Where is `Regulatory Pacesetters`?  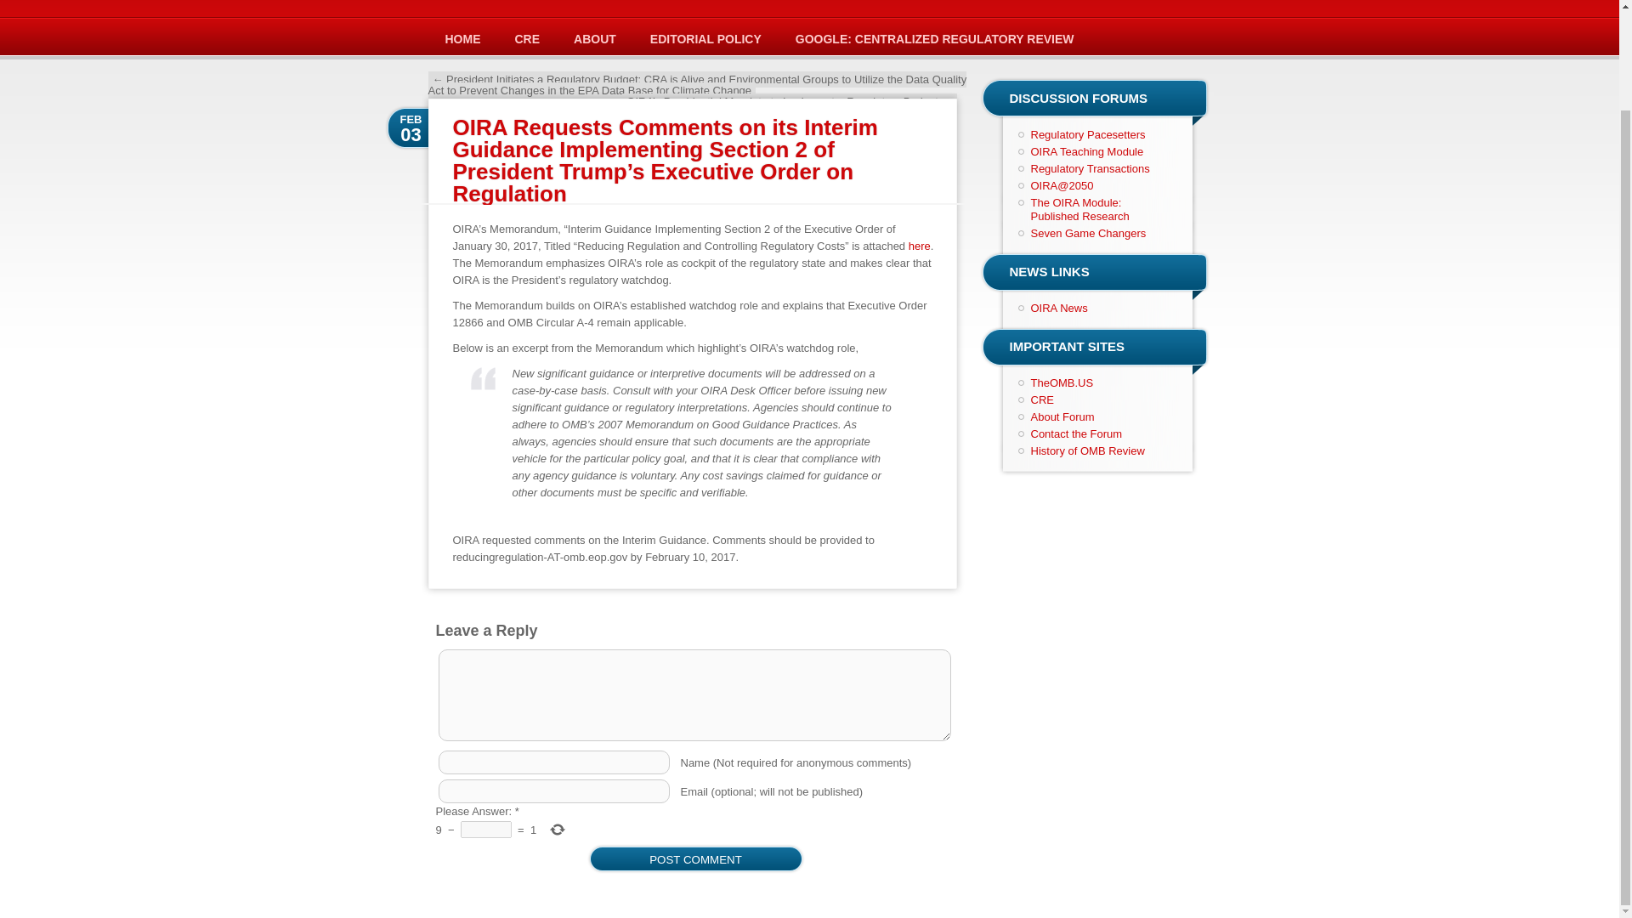
Regulatory Pacesetters is located at coordinates (1087, 134).